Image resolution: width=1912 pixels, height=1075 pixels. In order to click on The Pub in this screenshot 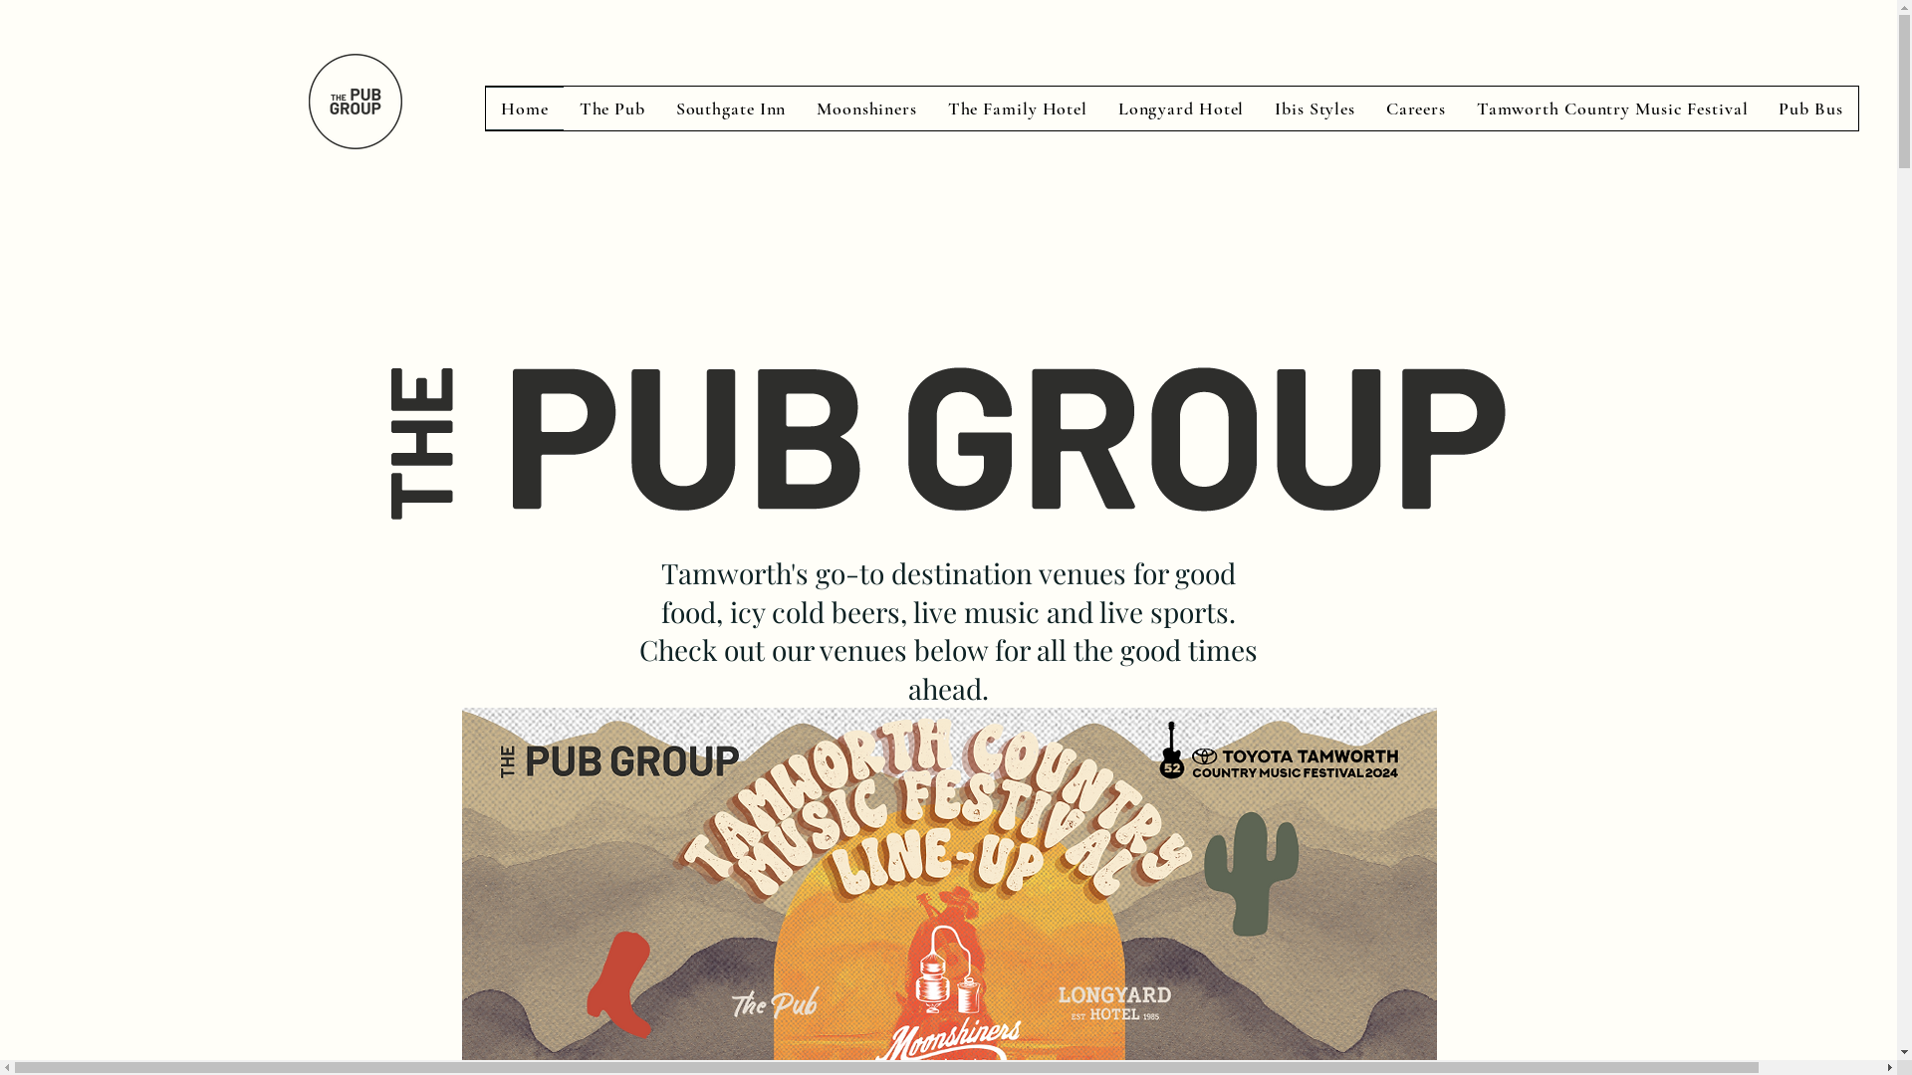, I will do `click(611, 108)`.